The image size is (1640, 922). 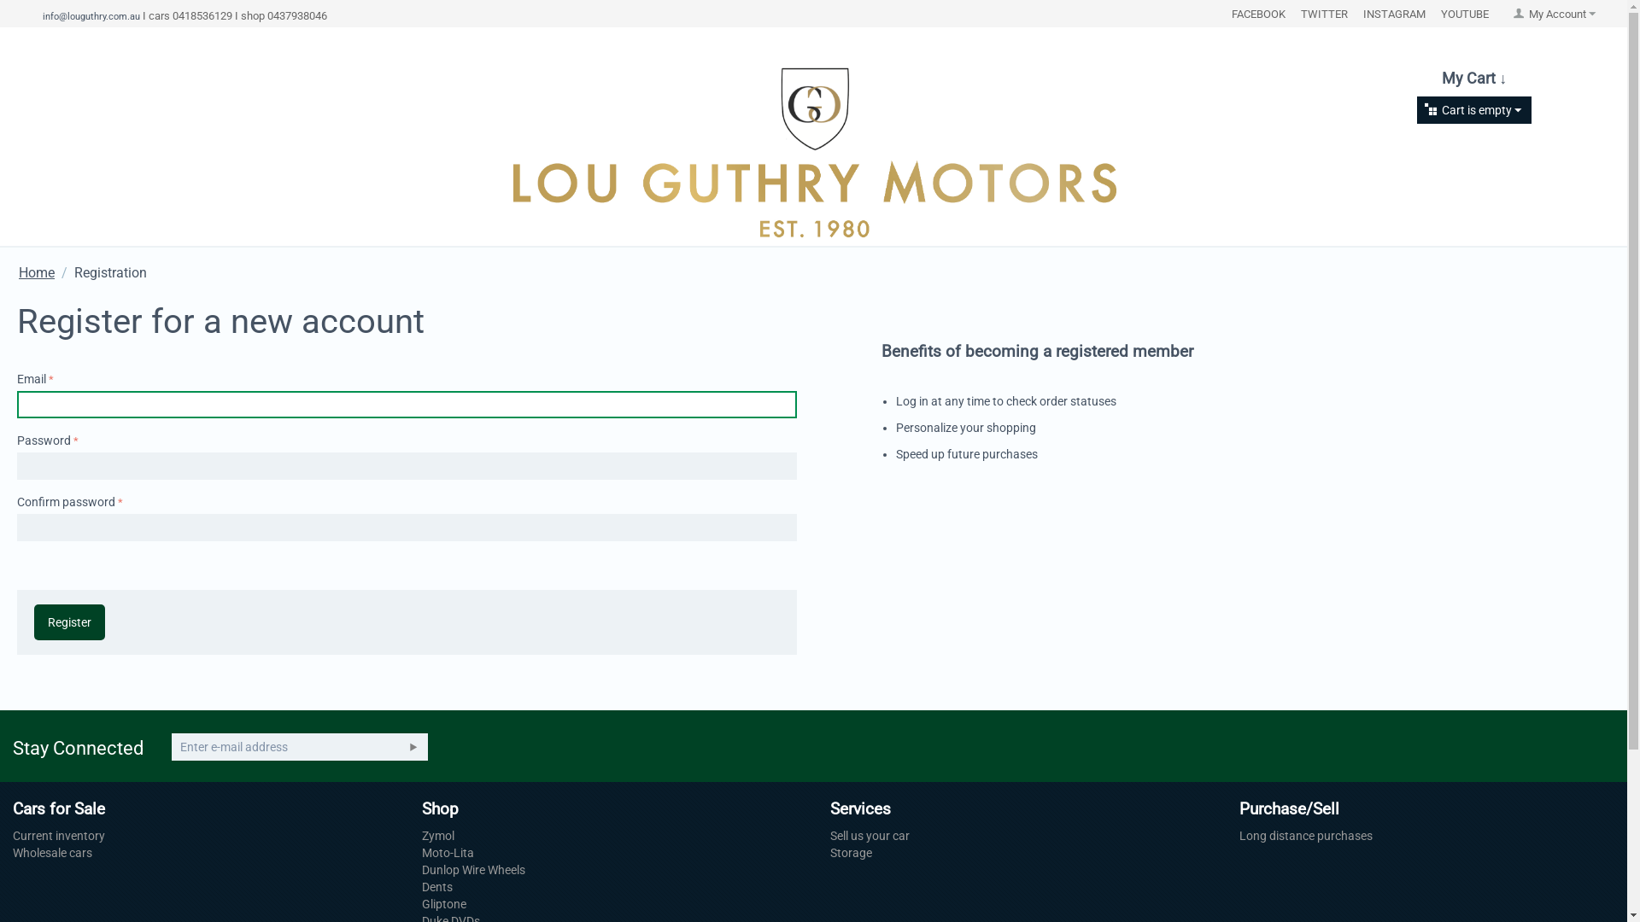 I want to click on FACEBOOK, so click(x=1259, y=14).